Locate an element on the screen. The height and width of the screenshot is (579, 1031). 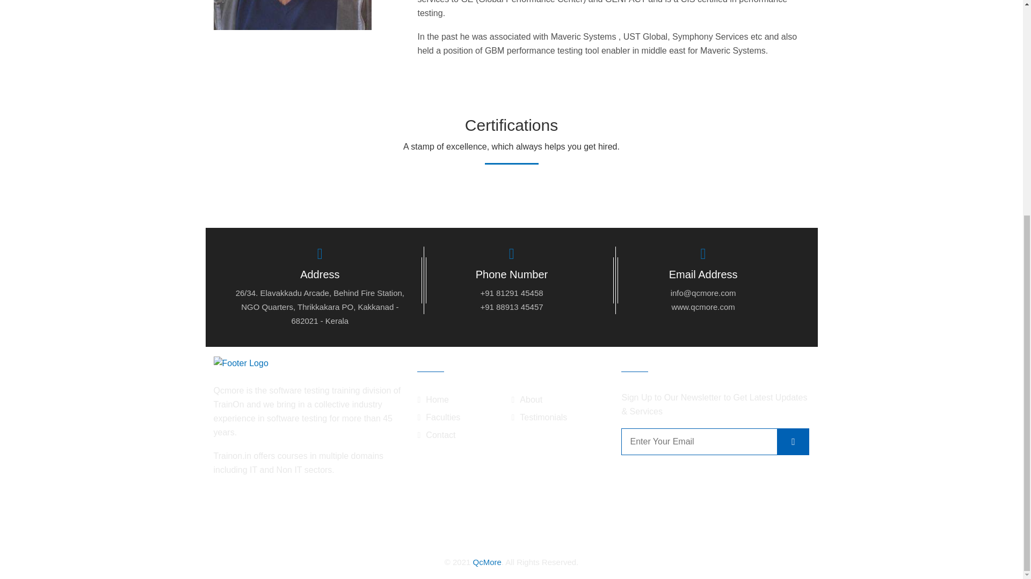
Contact is located at coordinates (436, 435).